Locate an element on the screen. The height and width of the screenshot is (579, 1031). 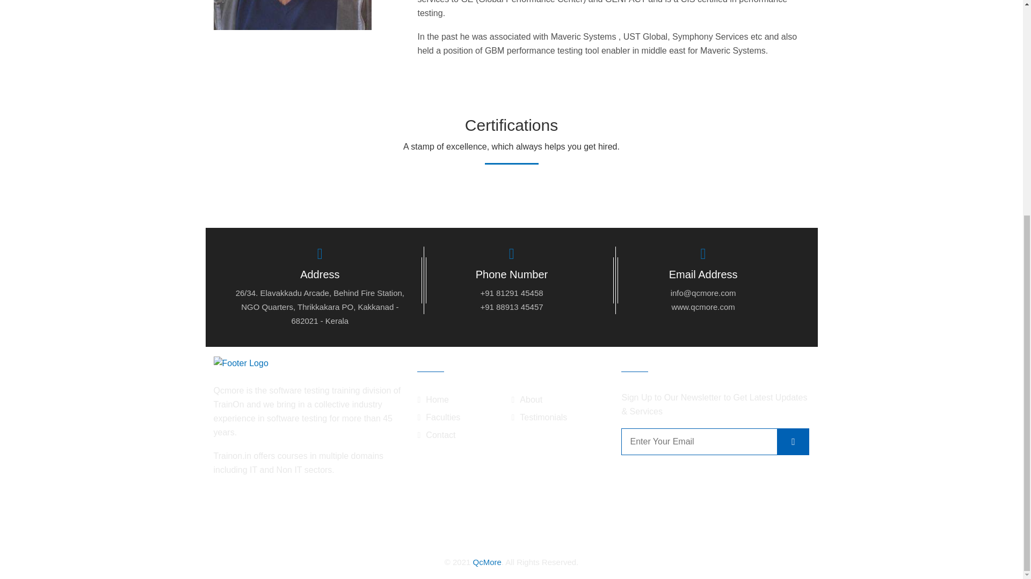
Contact is located at coordinates (436, 435).